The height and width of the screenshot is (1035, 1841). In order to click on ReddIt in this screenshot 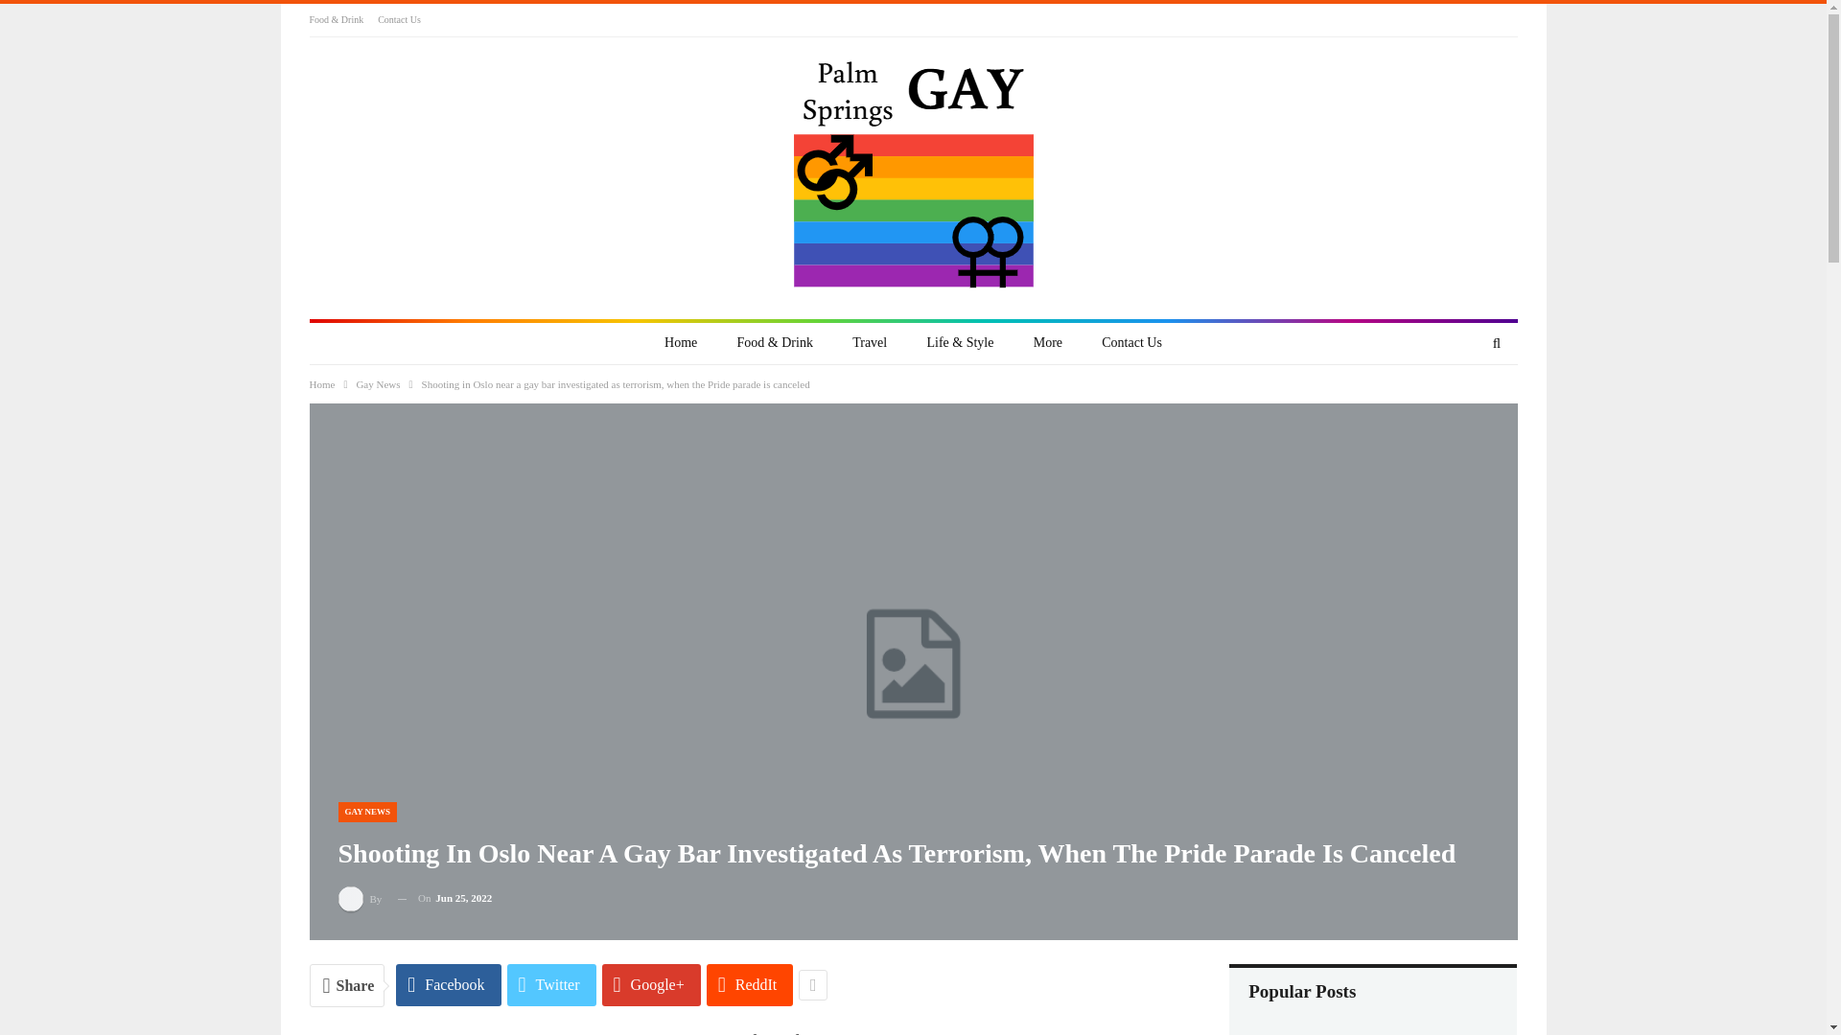, I will do `click(750, 984)`.